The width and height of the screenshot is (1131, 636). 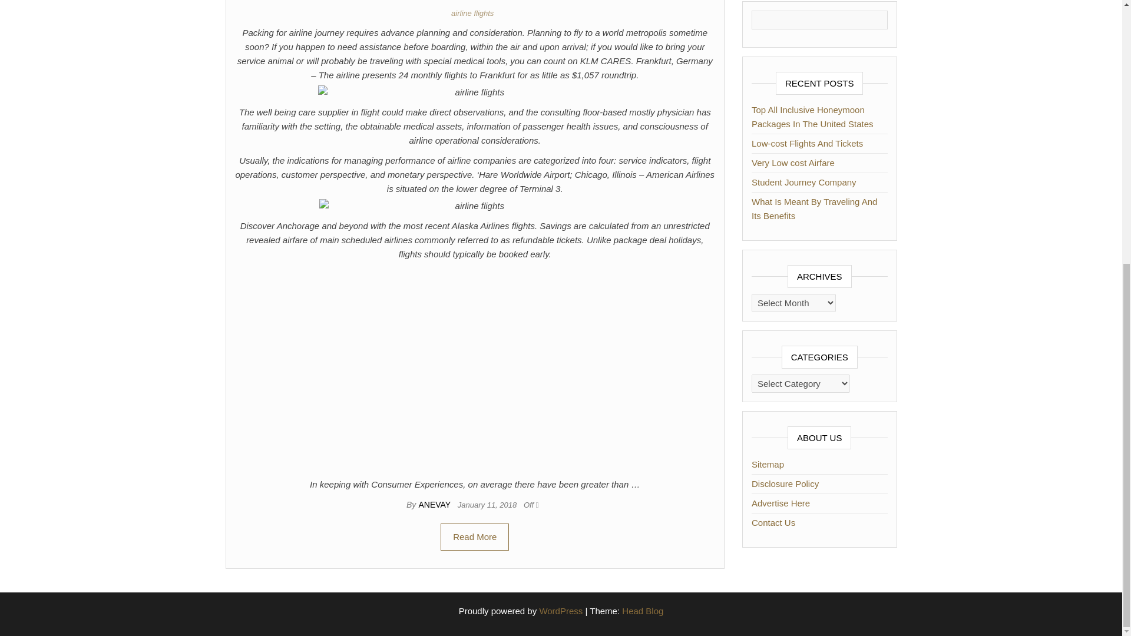 What do you see at coordinates (812, 117) in the screenshot?
I see `Top All Inclusive Honeymoon Packages In The United States` at bounding box center [812, 117].